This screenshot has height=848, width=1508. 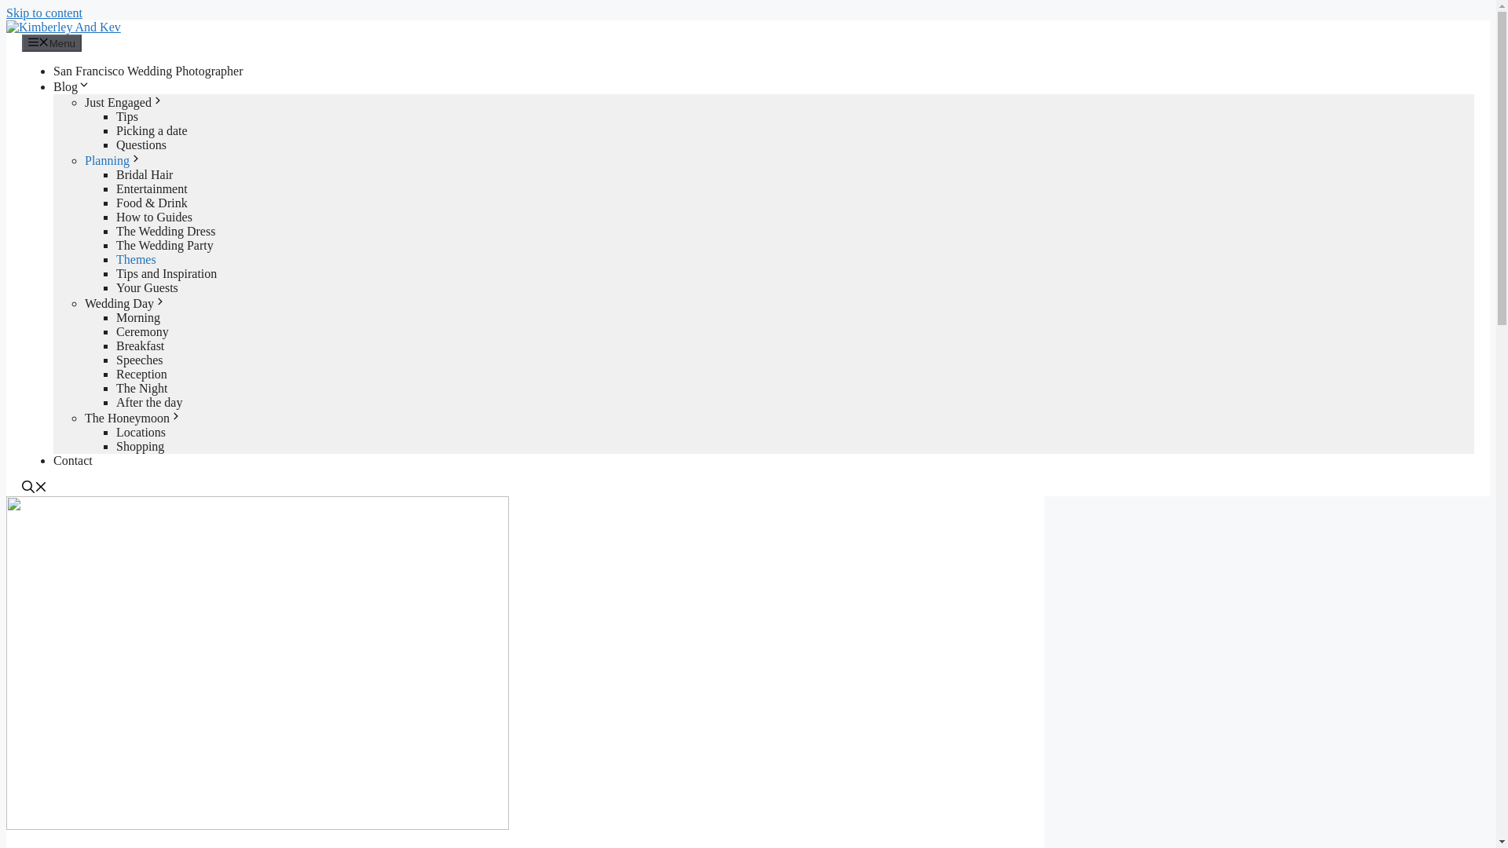 I want to click on Breakfast, so click(x=140, y=345).